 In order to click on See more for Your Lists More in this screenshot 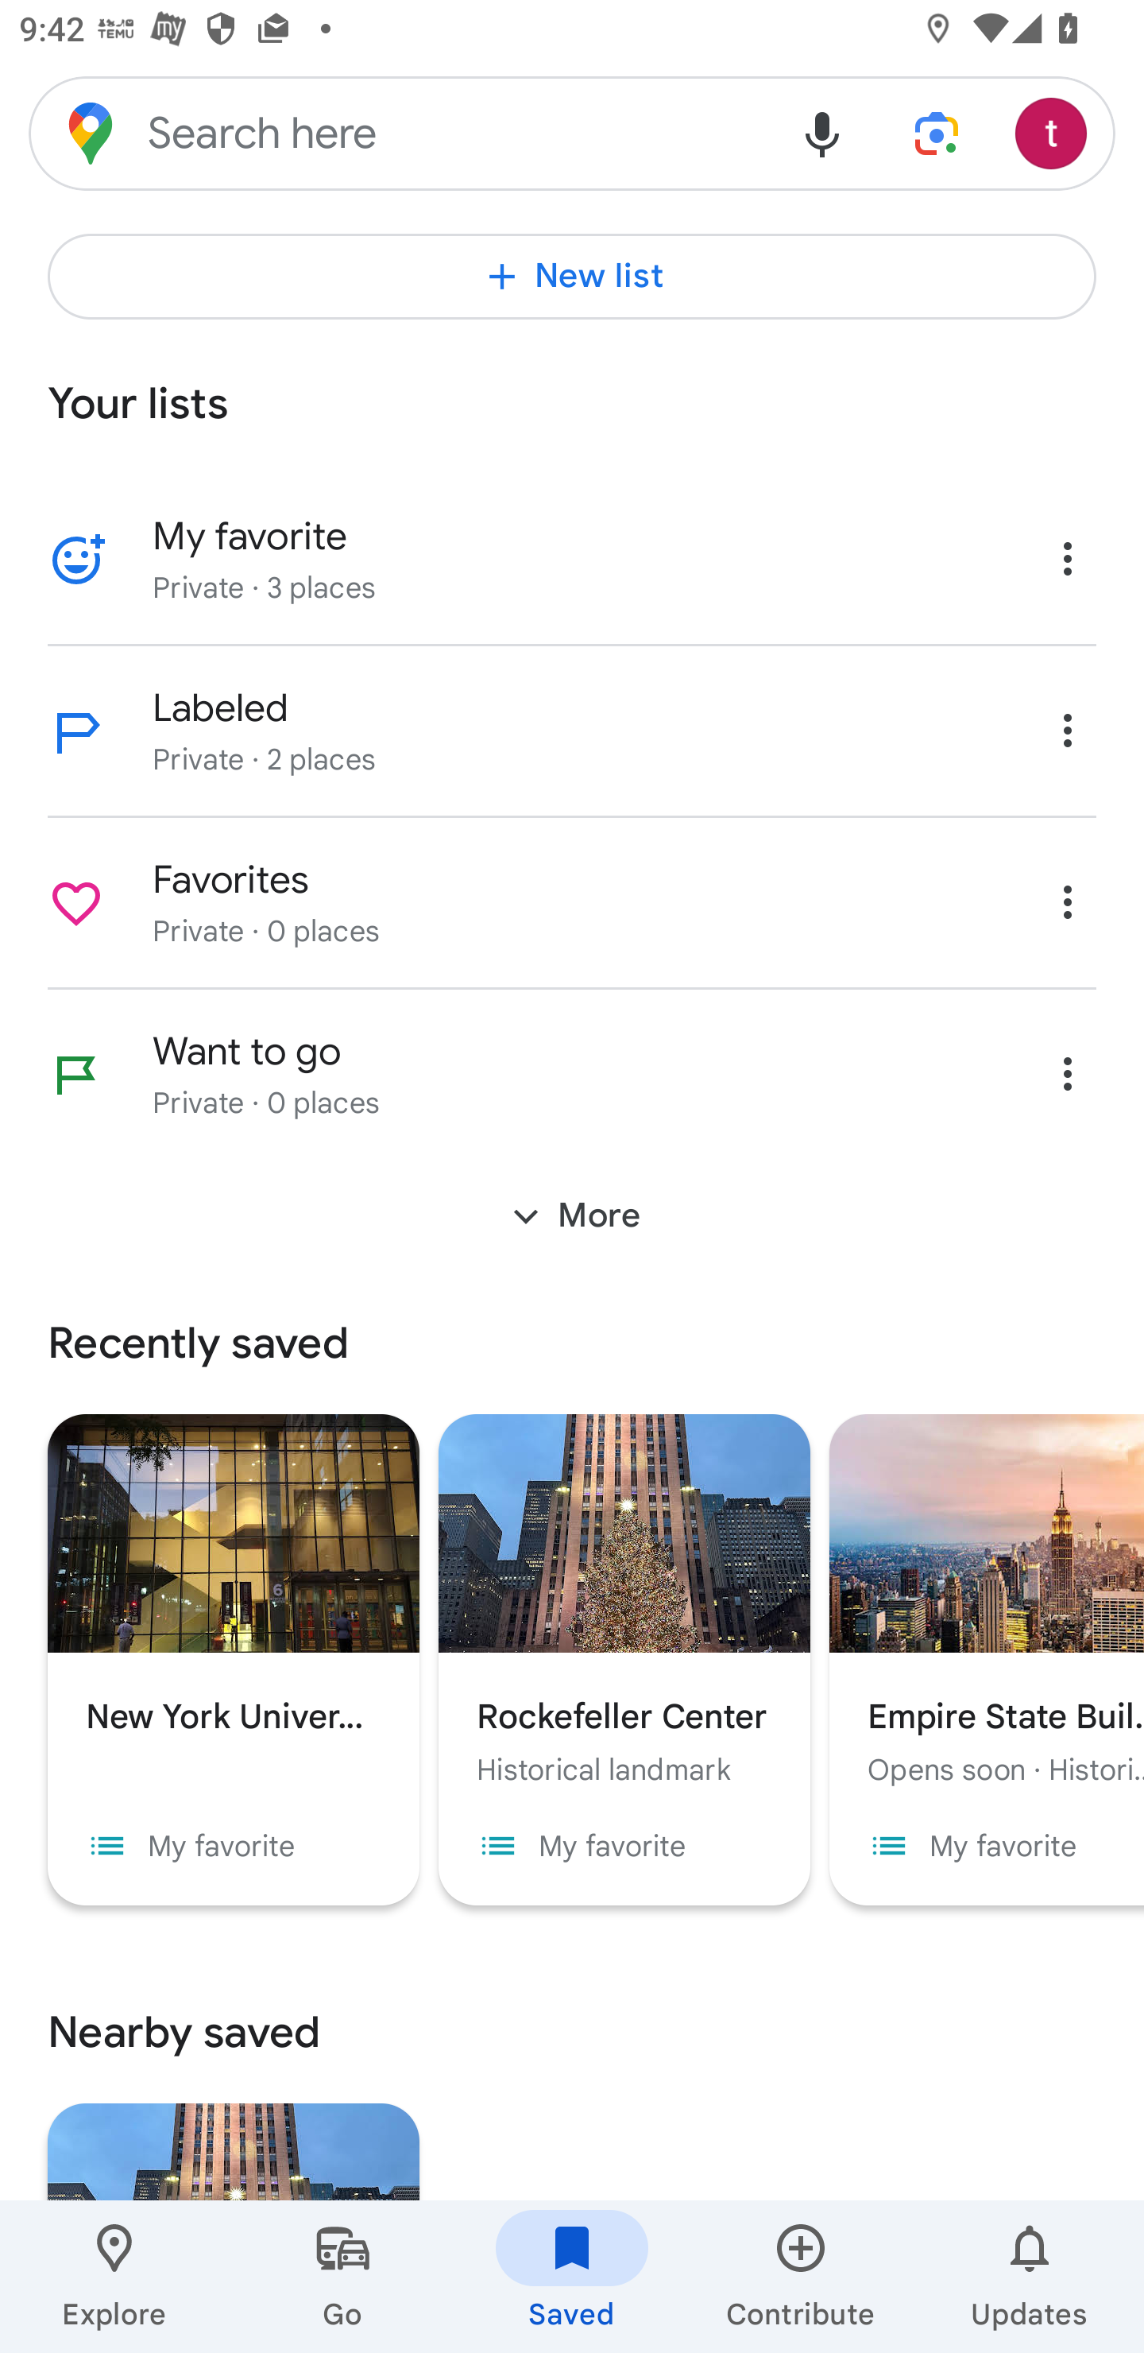, I will do `click(572, 1216)`.